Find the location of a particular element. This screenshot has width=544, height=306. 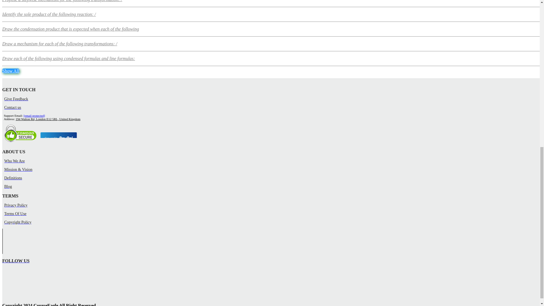

Show All is located at coordinates (10, 71).